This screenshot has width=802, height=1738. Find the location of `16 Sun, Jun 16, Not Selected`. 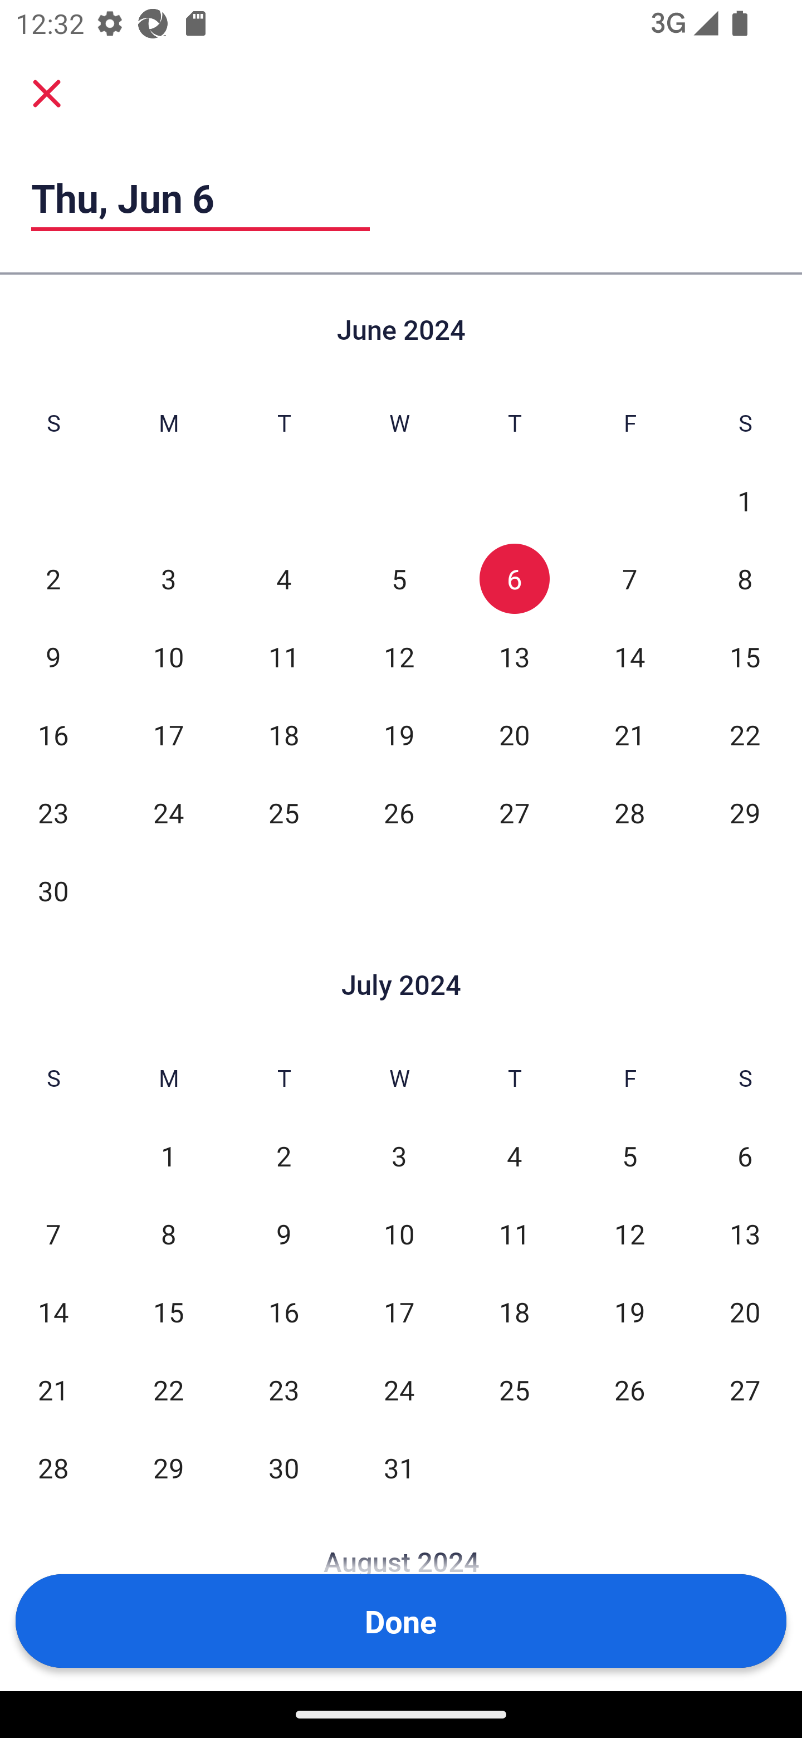

16 Sun, Jun 16, Not Selected is located at coordinates (53, 734).